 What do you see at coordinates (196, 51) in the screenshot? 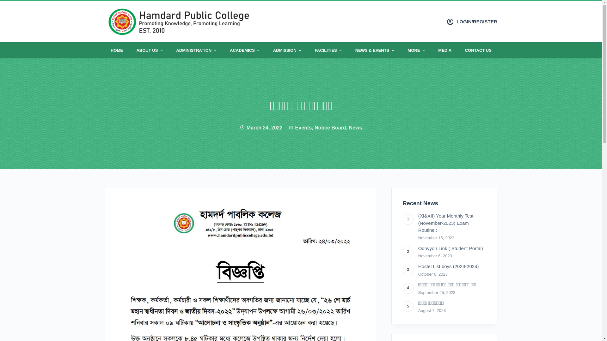
I see `ADMINISTRATION` at bounding box center [196, 51].